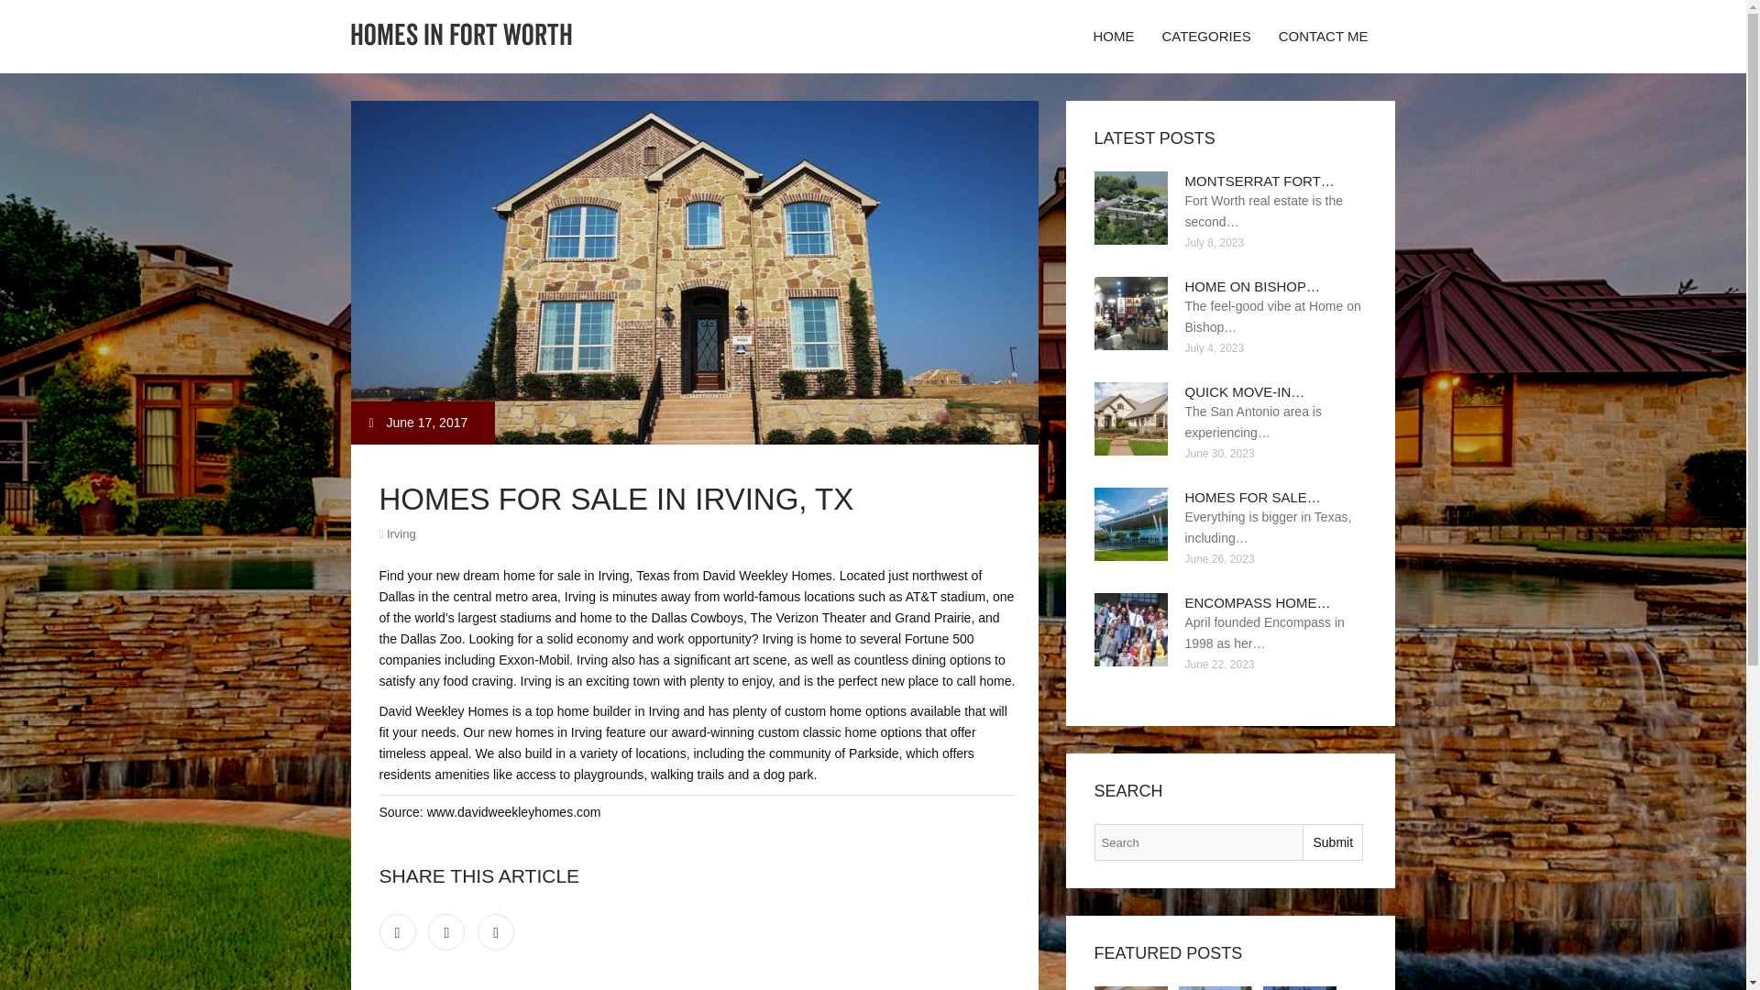 The width and height of the screenshot is (1760, 990). Describe the element at coordinates (1300, 988) in the screenshot. I see `Homes for sale Near Fort Worth Texas` at that location.